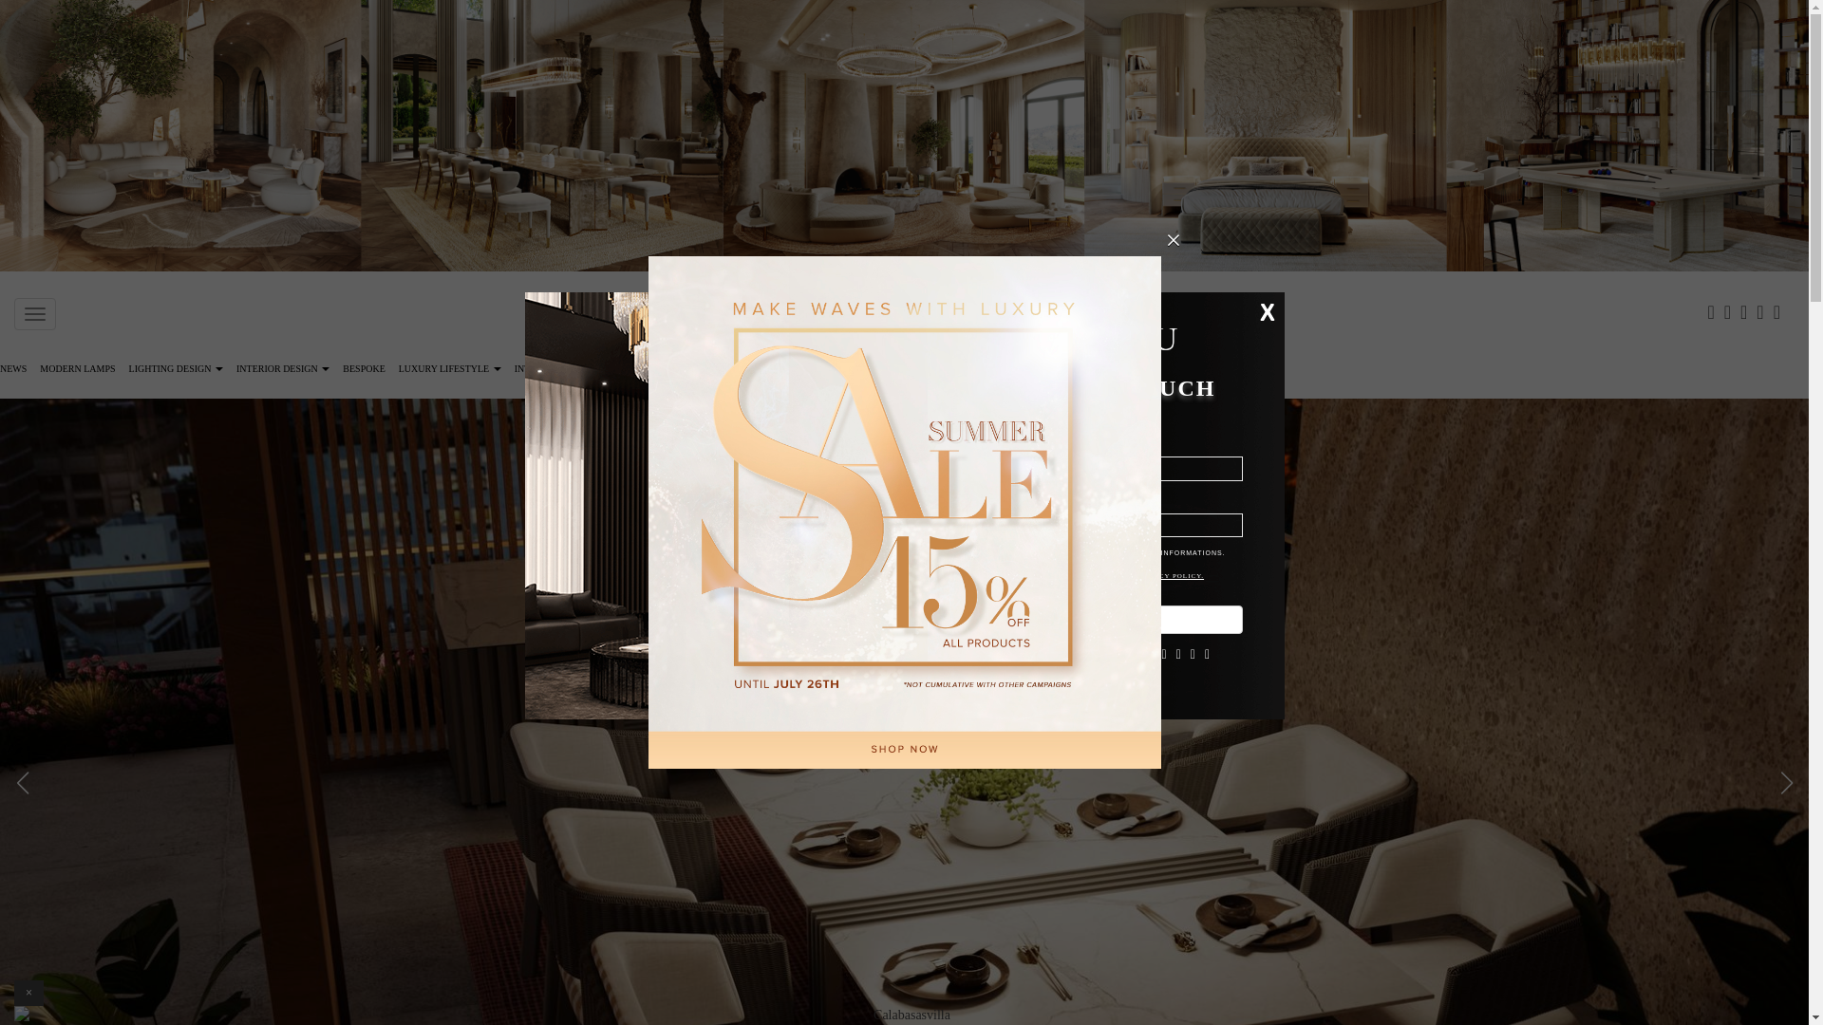  I want to click on on, so click(737, 427).